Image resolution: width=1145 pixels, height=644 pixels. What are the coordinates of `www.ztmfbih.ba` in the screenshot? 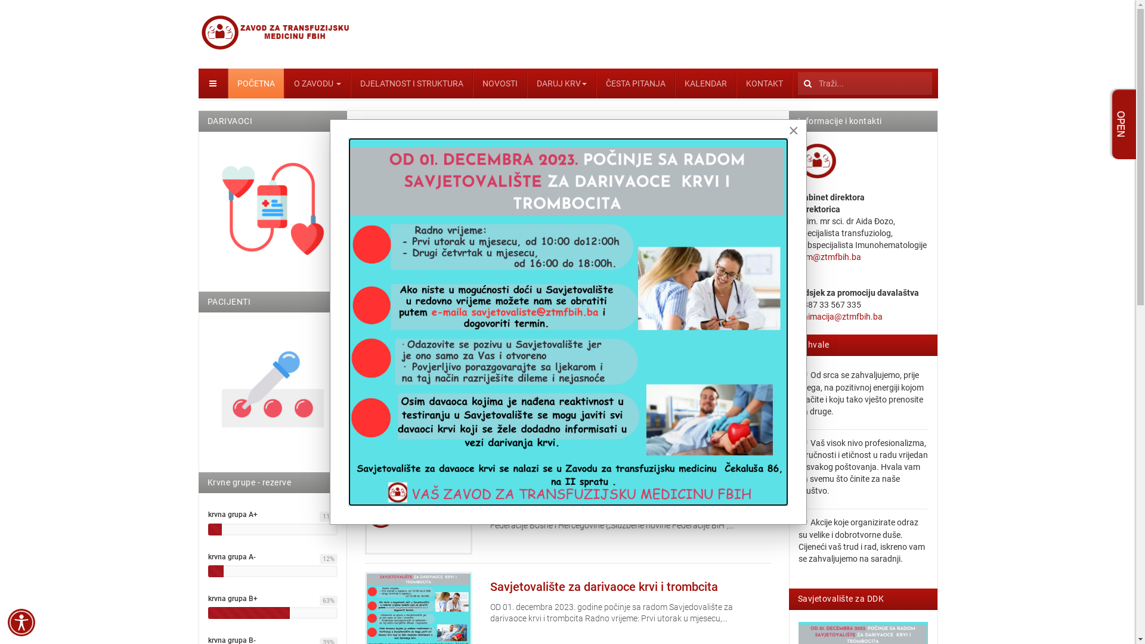 It's located at (277, 33).